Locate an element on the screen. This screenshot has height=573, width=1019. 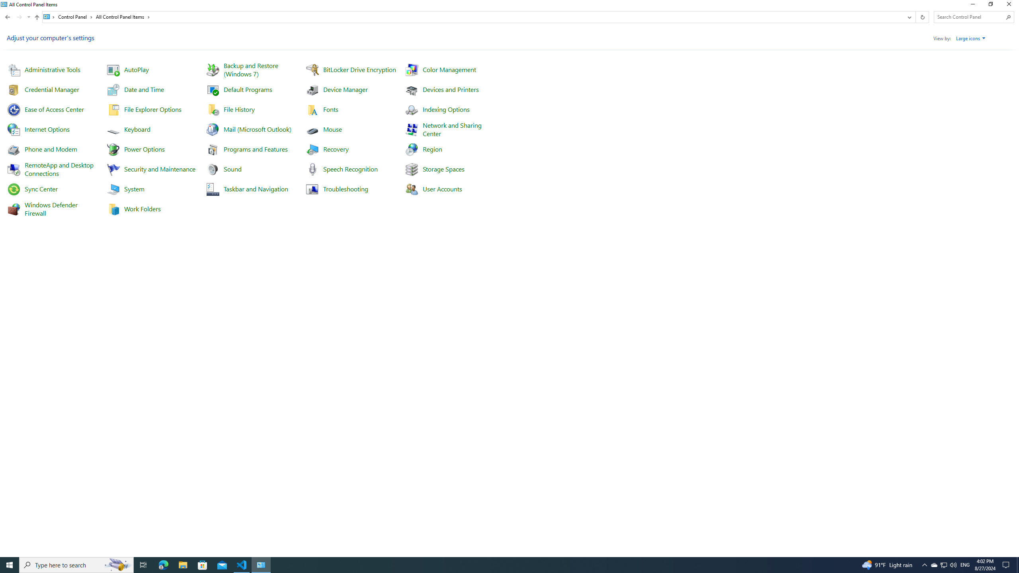
Navigation buttons is located at coordinates (17, 17).